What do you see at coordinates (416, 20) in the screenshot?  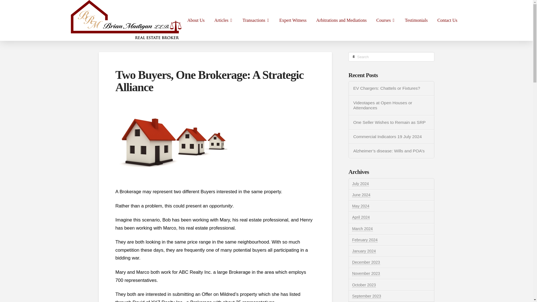 I see `Testimonials` at bounding box center [416, 20].